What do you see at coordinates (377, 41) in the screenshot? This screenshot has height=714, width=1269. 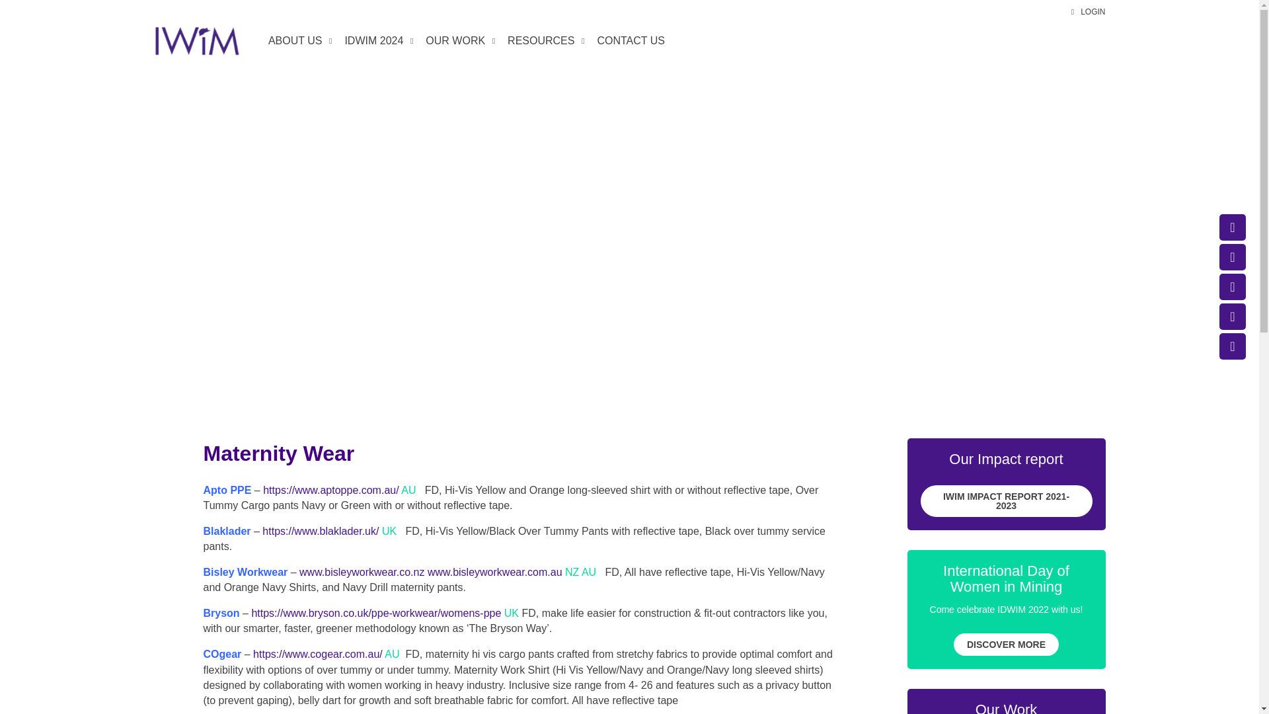 I see `IDWIM 2024` at bounding box center [377, 41].